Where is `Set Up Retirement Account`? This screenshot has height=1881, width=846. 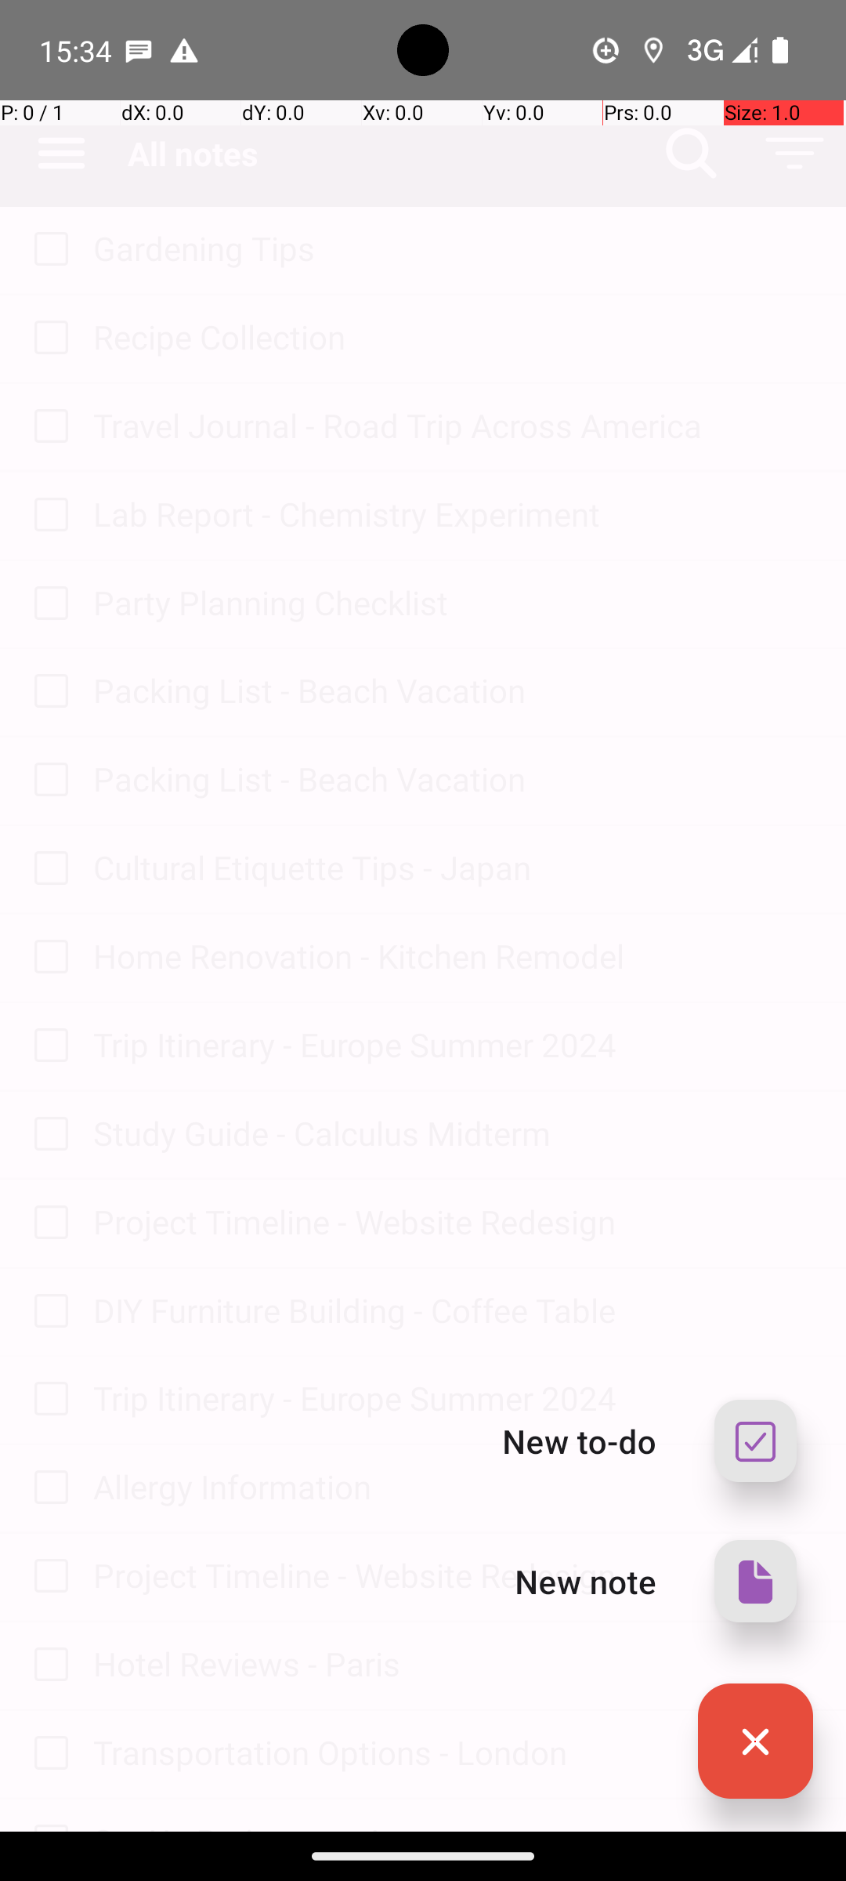
Set Up Retirement Account is located at coordinates (454, 1825).